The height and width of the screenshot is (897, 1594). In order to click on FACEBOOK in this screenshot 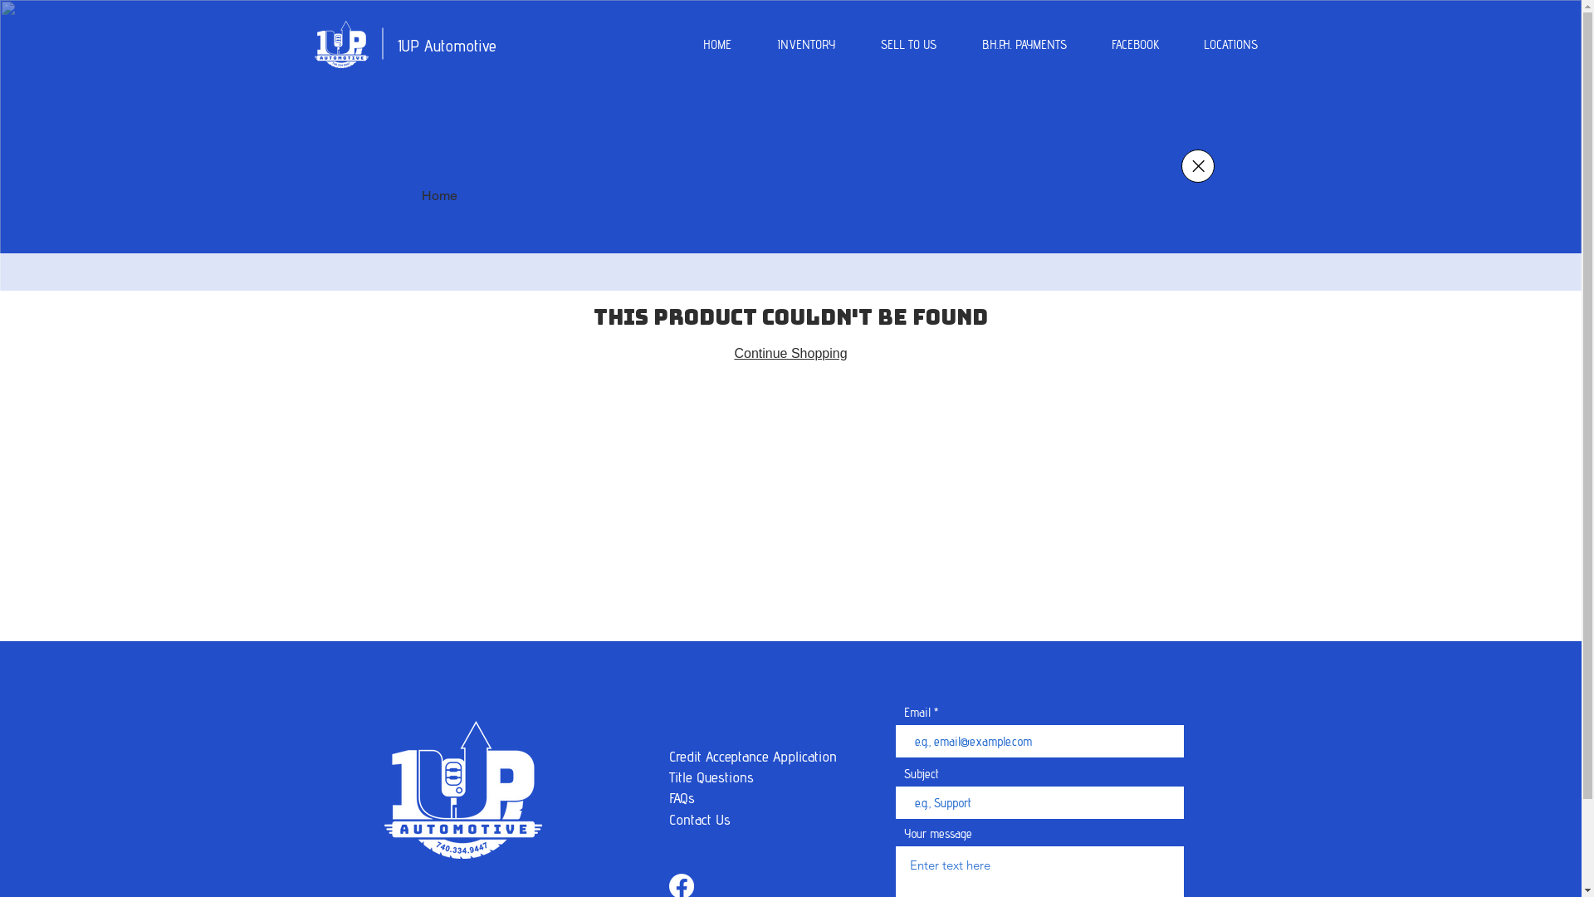, I will do `click(1123, 45)`.